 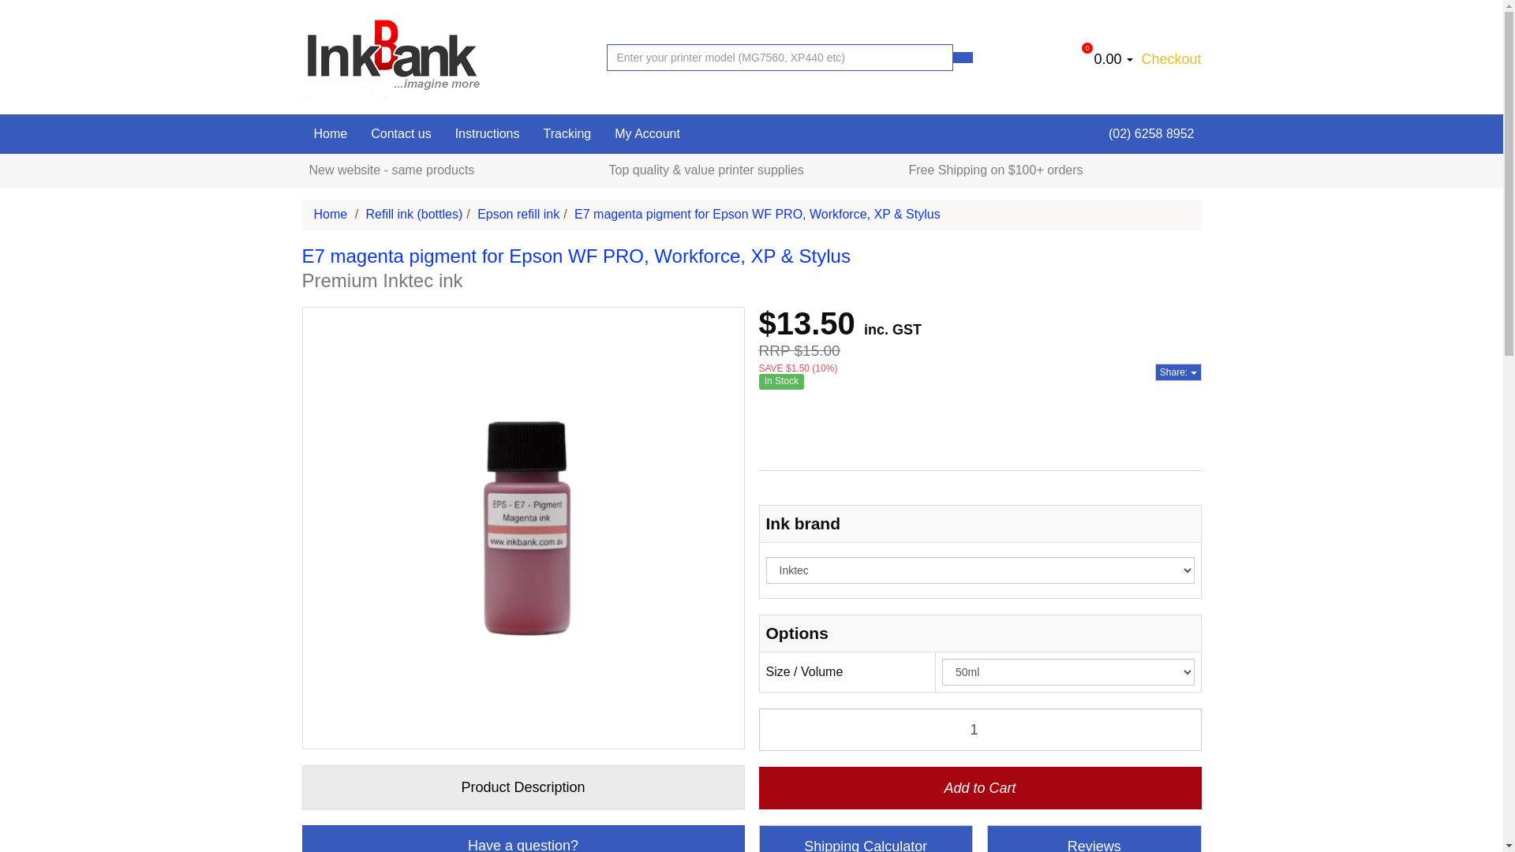 What do you see at coordinates (331, 215) in the screenshot?
I see `Home` at bounding box center [331, 215].